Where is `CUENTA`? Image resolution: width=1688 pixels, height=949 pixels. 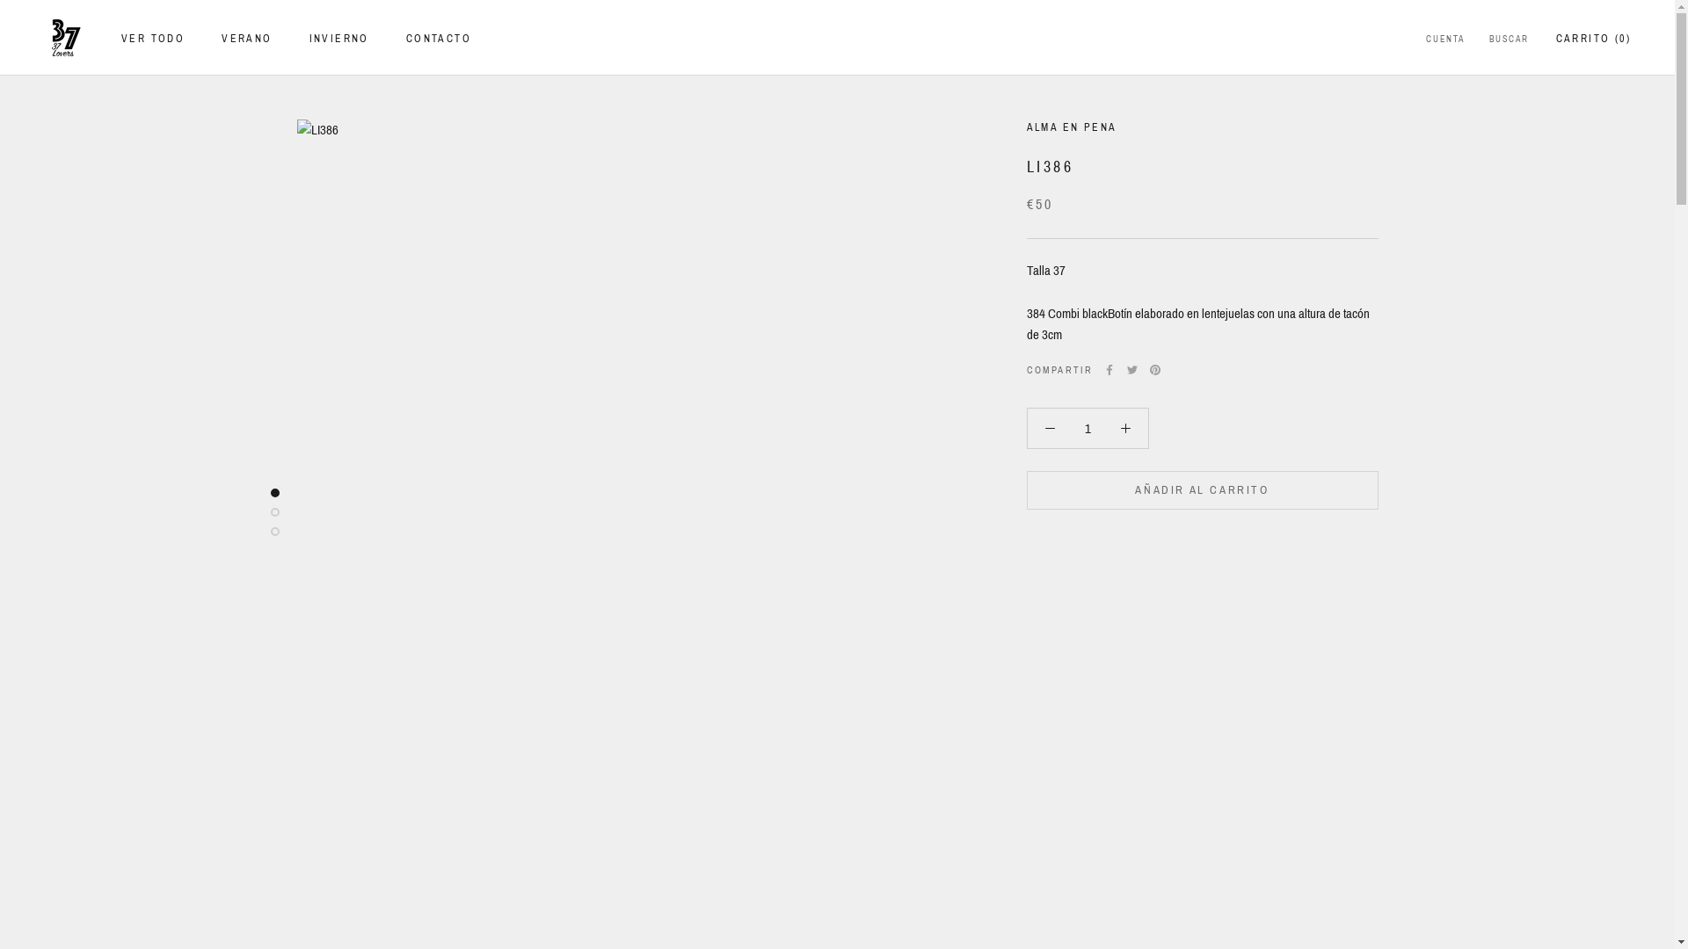
CUENTA is located at coordinates (1445, 40).